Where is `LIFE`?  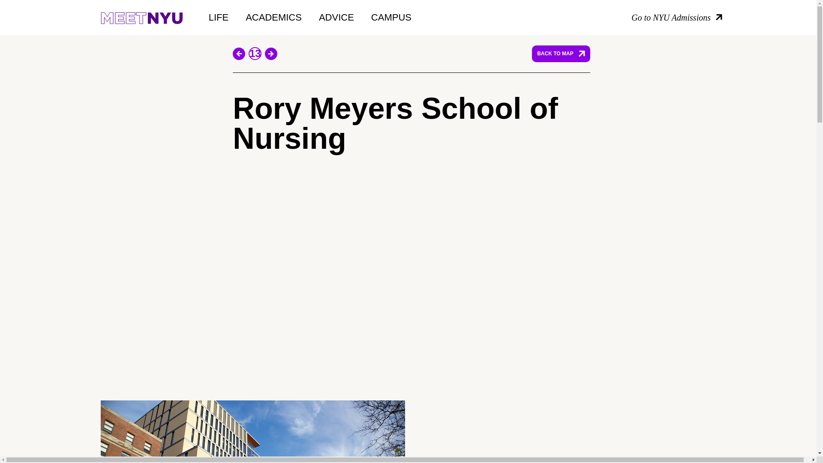 LIFE is located at coordinates (219, 17).